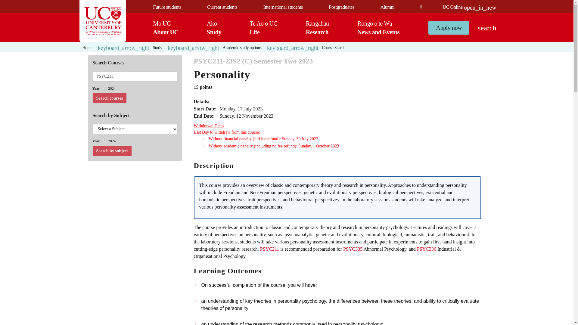  What do you see at coordinates (109, 98) in the screenshot?
I see `International students` at bounding box center [109, 98].